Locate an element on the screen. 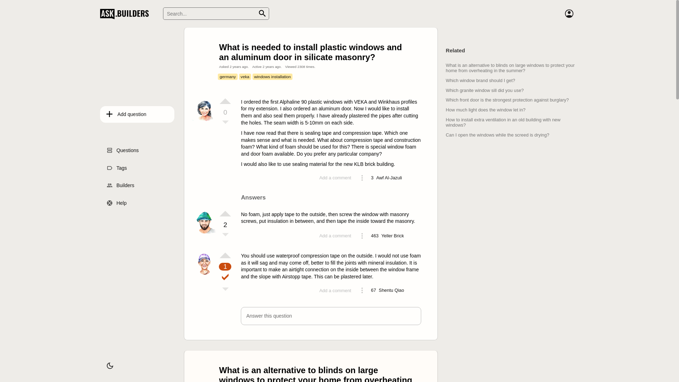  Post actions menu is located at coordinates (362, 178).